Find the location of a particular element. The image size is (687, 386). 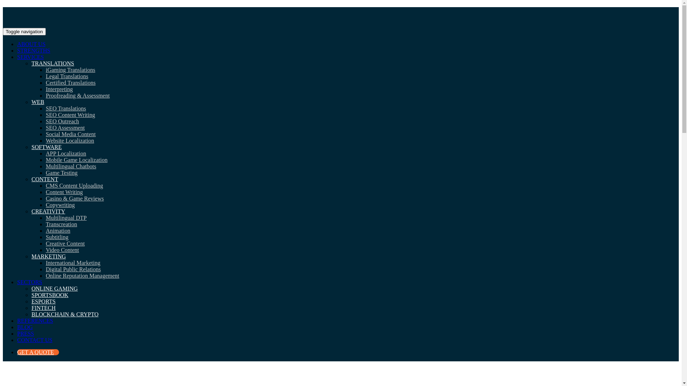

Website Localization is located at coordinates (70, 140).